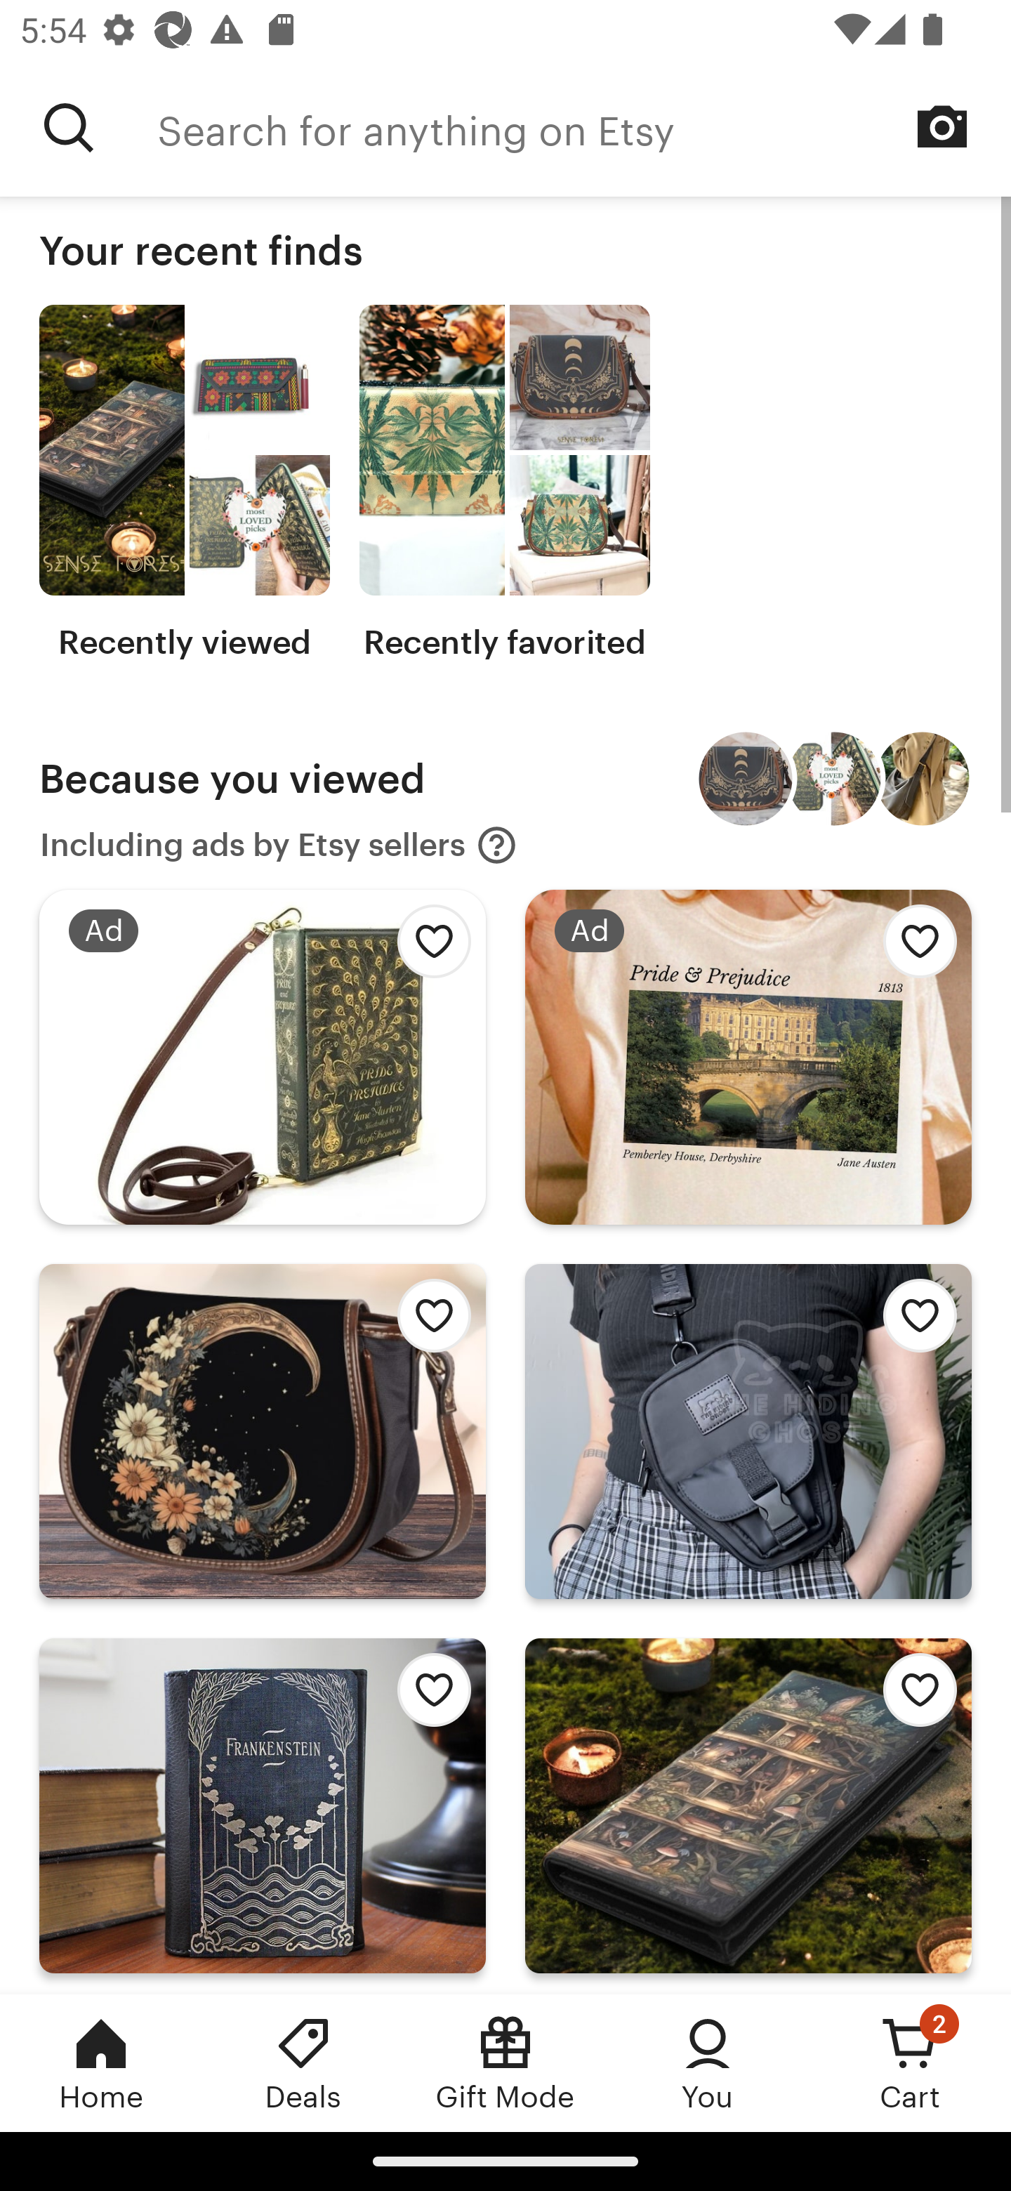 This screenshot has height=2191, width=1011. What do you see at coordinates (184, 483) in the screenshot?
I see `Recently viewed` at bounding box center [184, 483].